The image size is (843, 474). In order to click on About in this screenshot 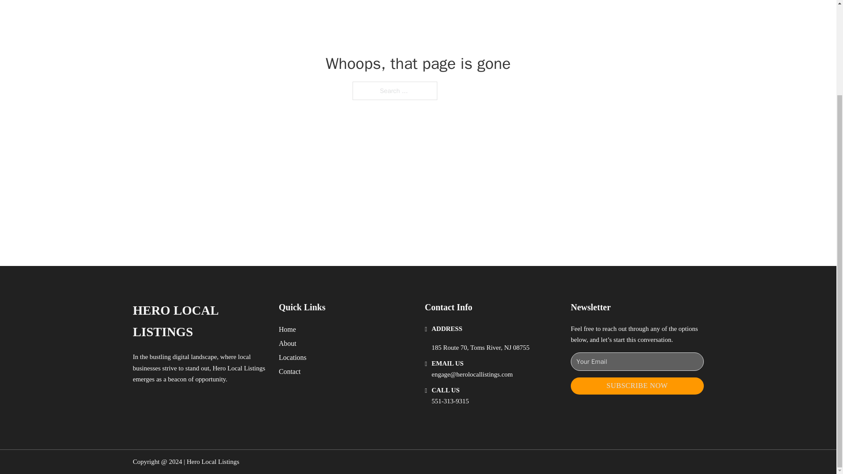, I will do `click(288, 343)`.